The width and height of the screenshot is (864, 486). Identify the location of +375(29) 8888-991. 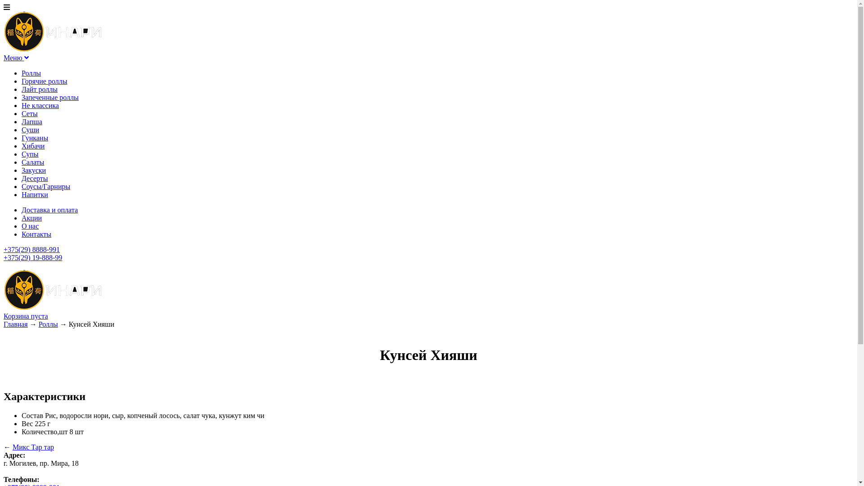
(31, 249).